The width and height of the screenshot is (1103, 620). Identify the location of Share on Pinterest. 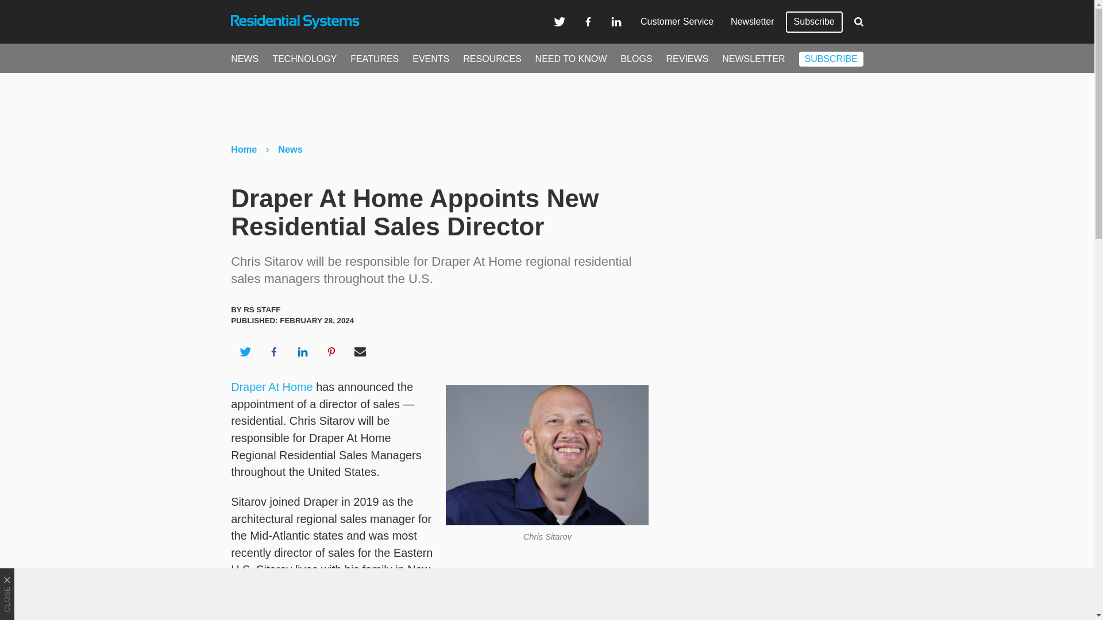
(331, 351).